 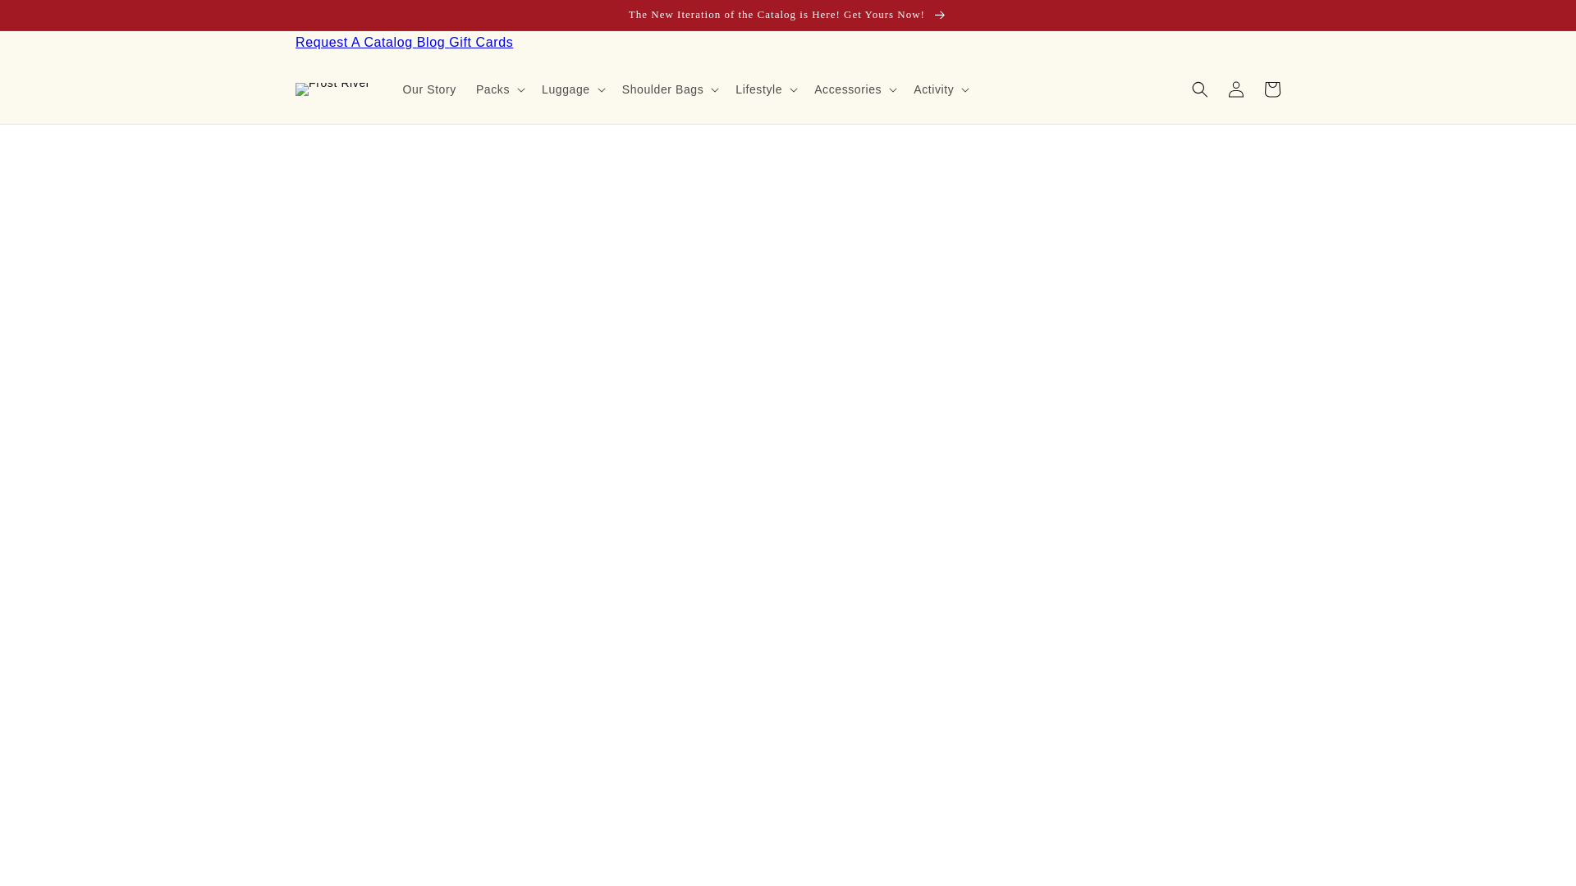 What do you see at coordinates (356, 43) in the screenshot?
I see `Request A Catalog` at bounding box center [356, 43].